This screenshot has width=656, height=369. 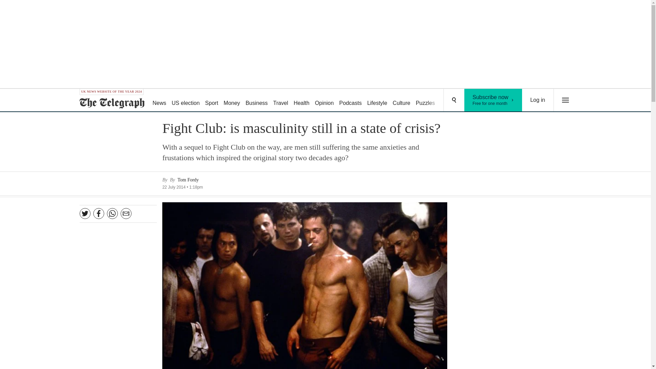 What do you see at coordinates (493, 100) in the screenshot?
I see `Money` at bounding box center [493, 100].